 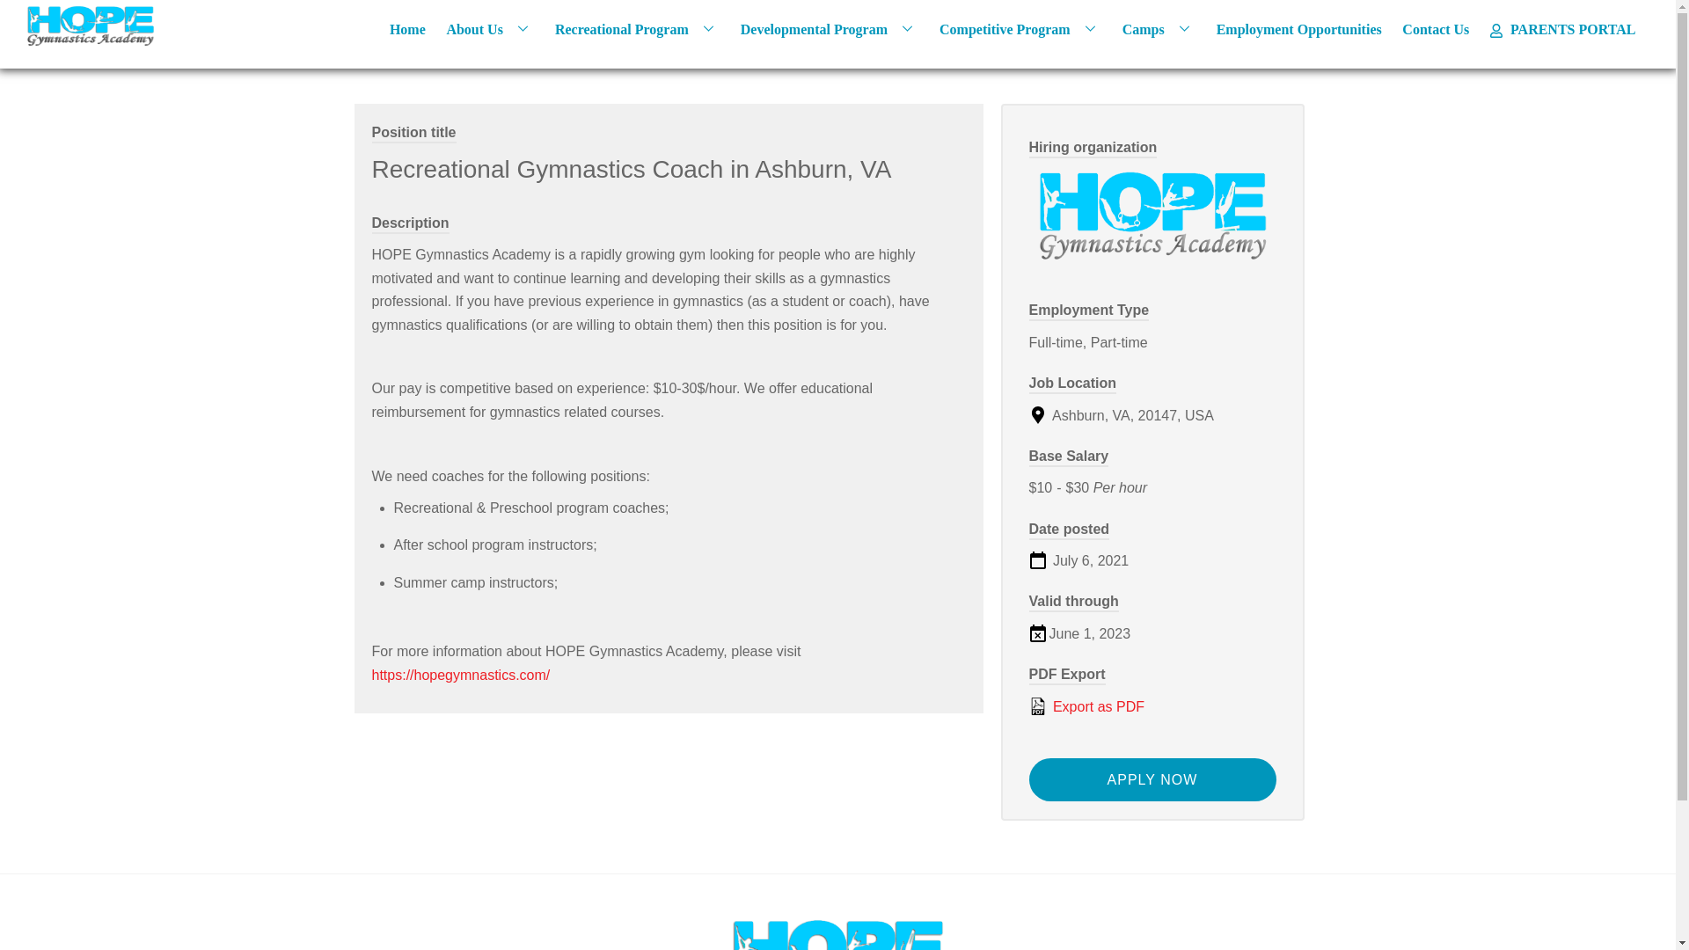 What do you see at coordinates (837, 933) in the screenshot?
I see `logo-final` at bounding box center [837, 933].